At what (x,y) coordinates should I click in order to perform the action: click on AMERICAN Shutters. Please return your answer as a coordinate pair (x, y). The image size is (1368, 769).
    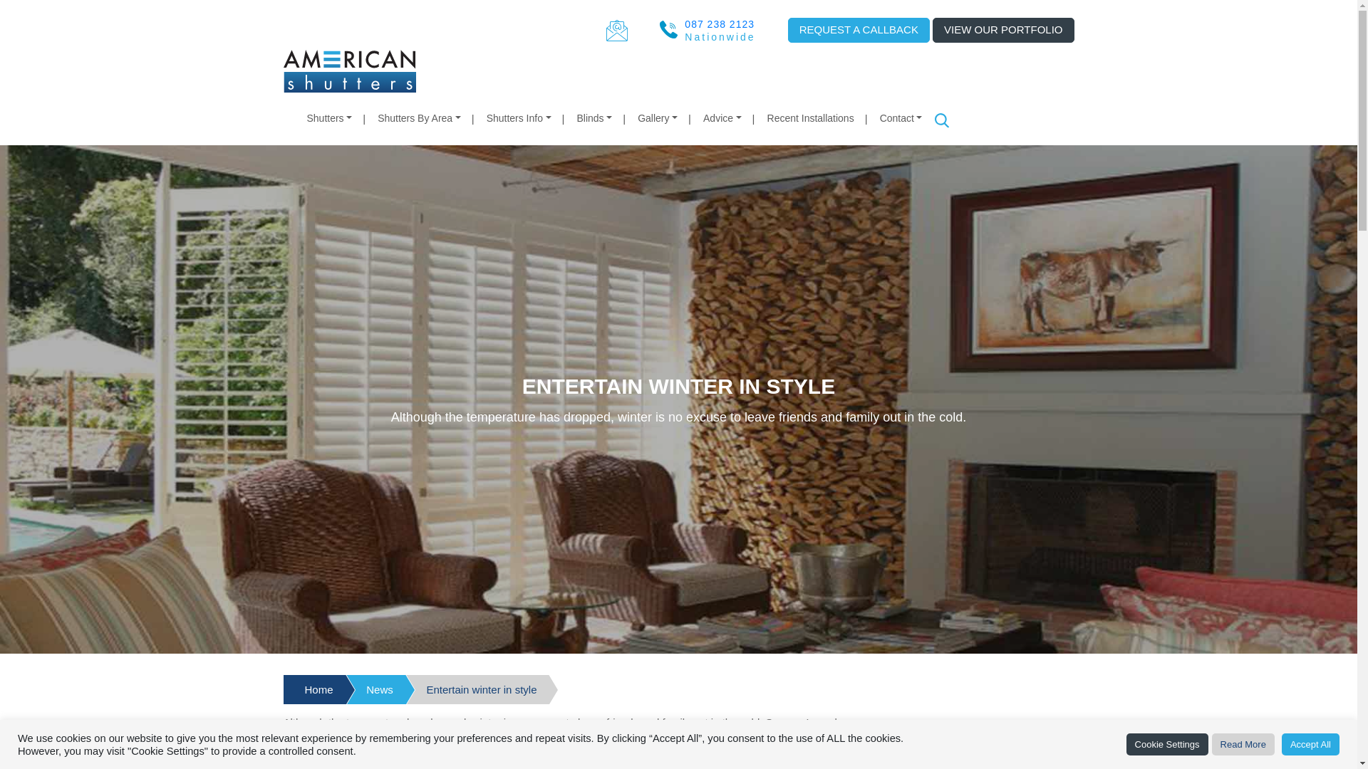
    Looking at the image, I should click on (349, 70).